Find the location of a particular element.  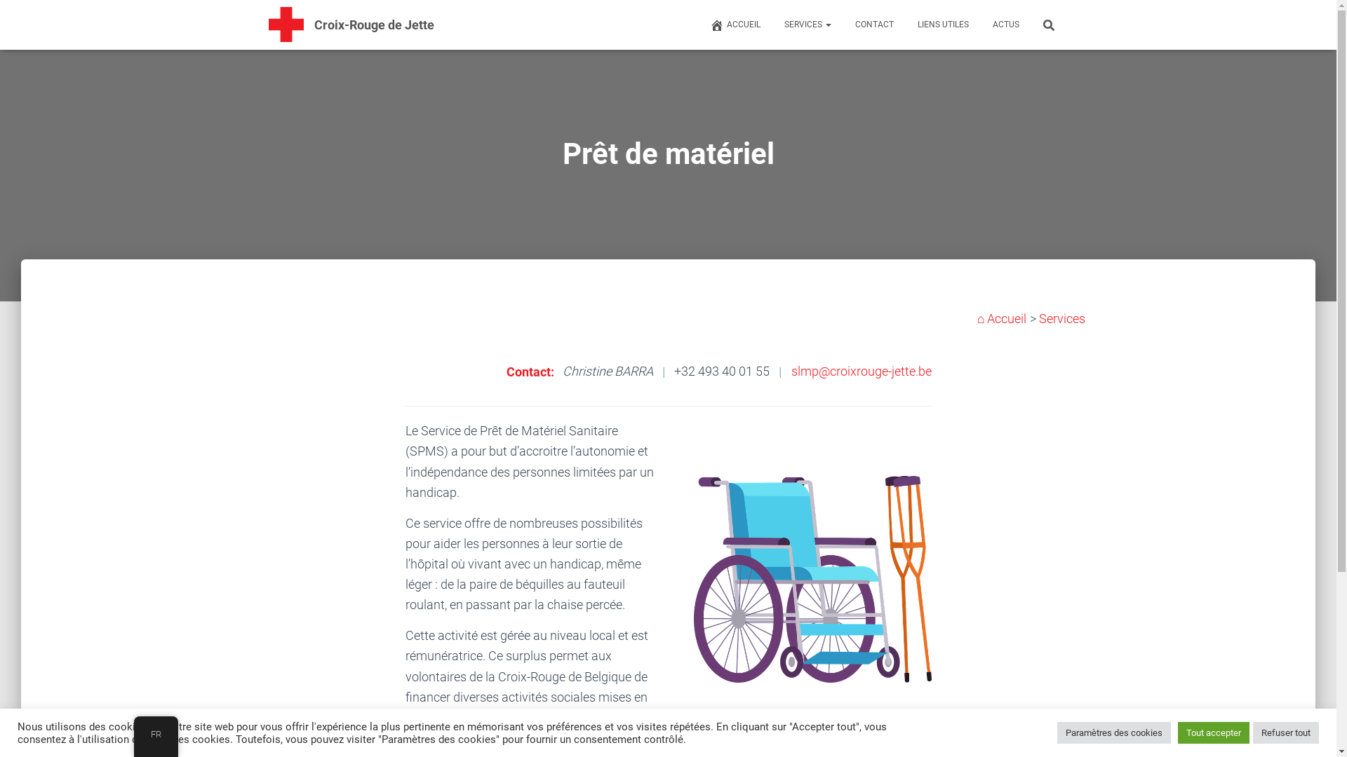

Croix-Rouge de Jette is located at coordinates (286, 25).